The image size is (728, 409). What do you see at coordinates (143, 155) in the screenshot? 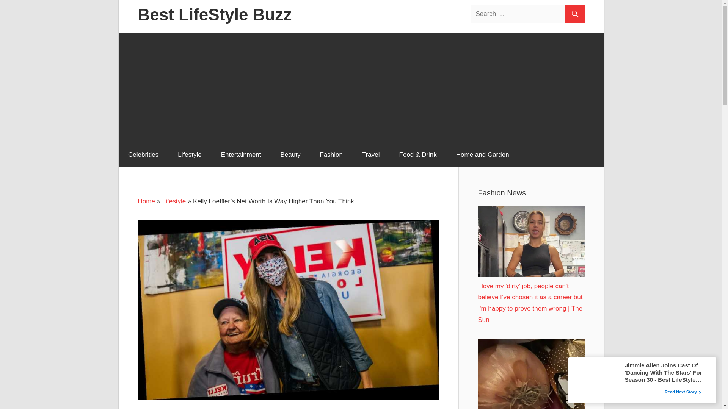
I see `Celebrities` at bounding box center [143, 155].